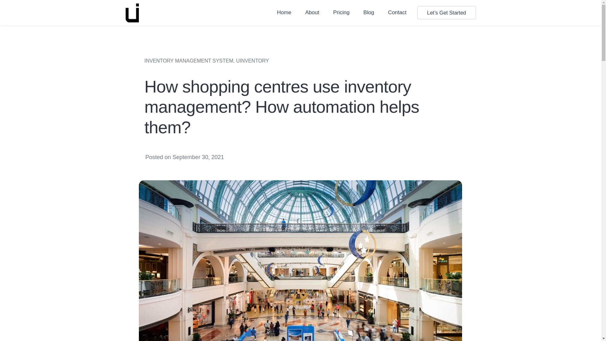 The width and height of the screenshot is (606, 341). Describe the element at coordinates (284, 13) in the screenshot. I see `Home` at that location.